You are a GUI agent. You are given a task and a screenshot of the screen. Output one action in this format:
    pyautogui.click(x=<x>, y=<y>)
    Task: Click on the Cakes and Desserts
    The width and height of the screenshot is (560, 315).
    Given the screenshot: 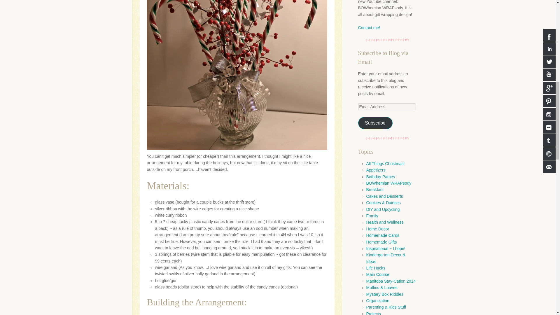 What is the action you would take?
    pyautogui.click(x=384, y=196)
    